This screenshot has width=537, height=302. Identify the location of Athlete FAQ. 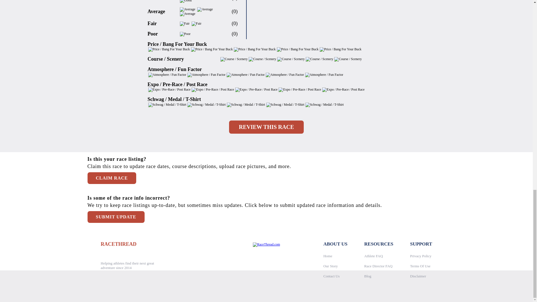
(373, 256).